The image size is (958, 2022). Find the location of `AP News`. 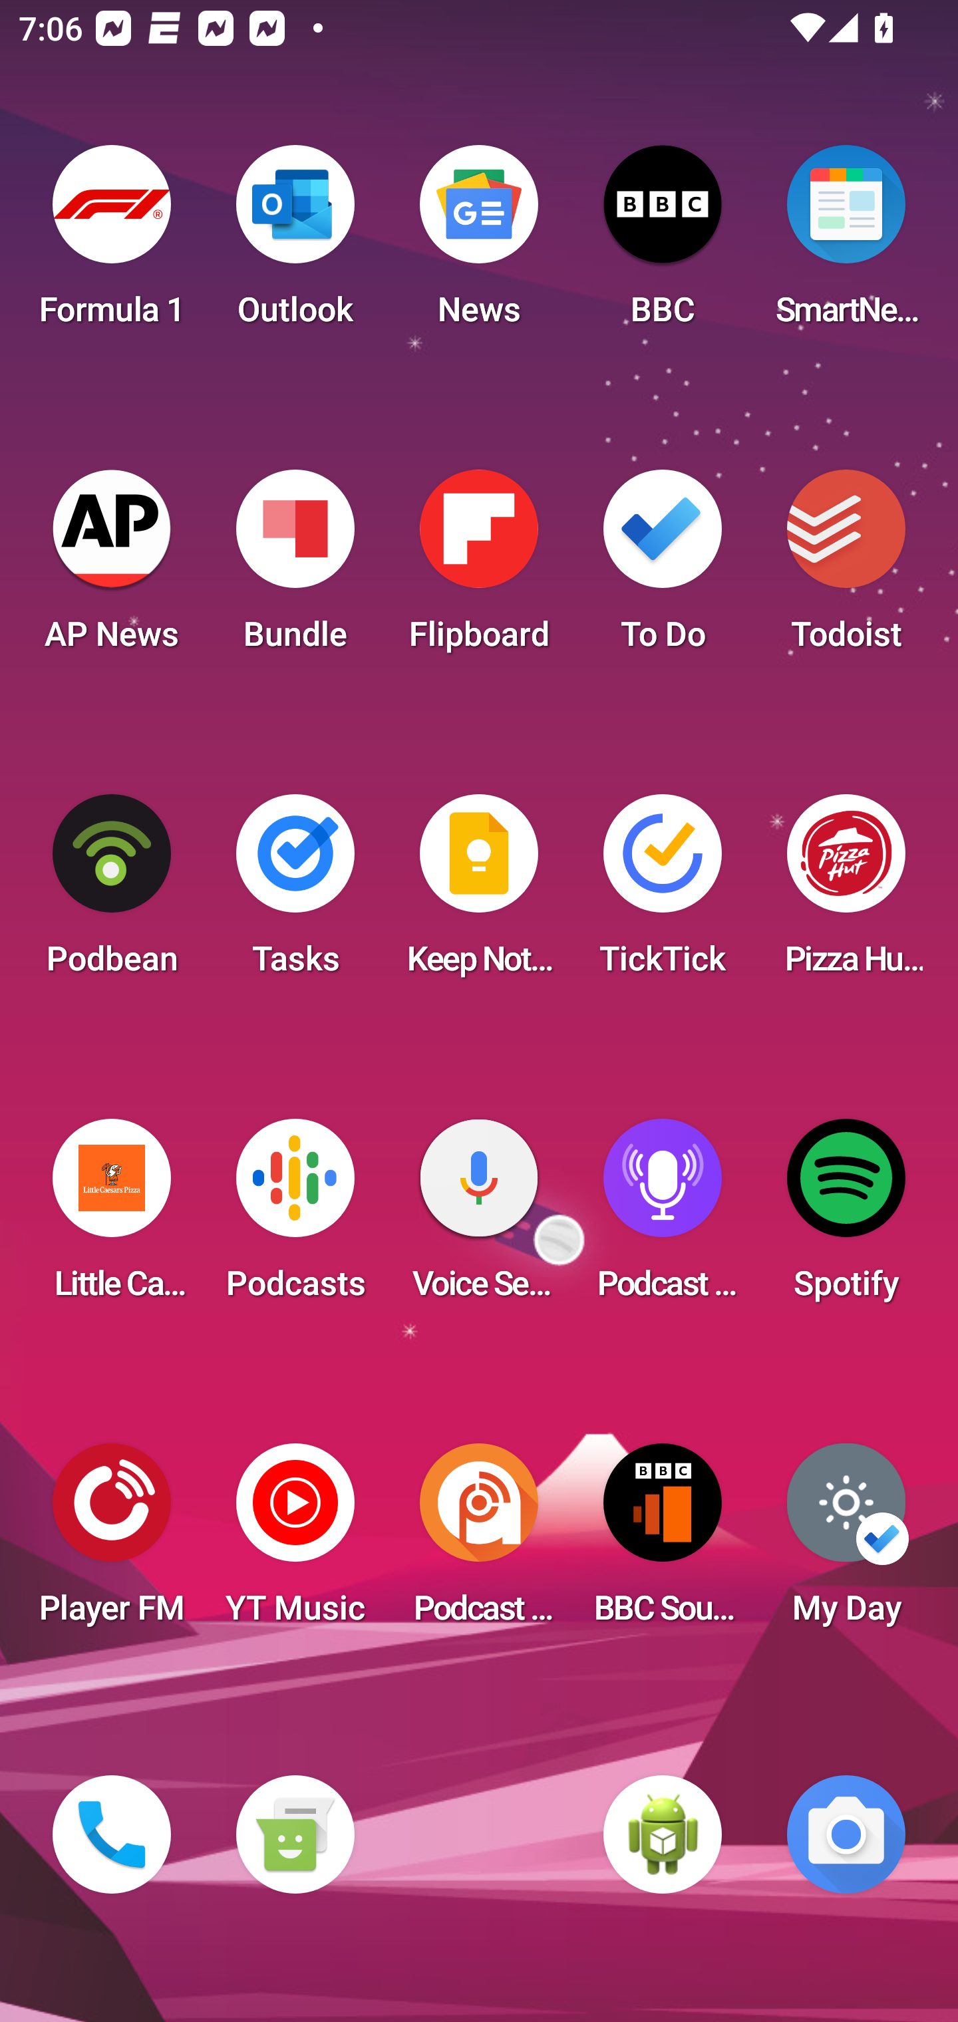

AP News is located at coordinates (112, 568).